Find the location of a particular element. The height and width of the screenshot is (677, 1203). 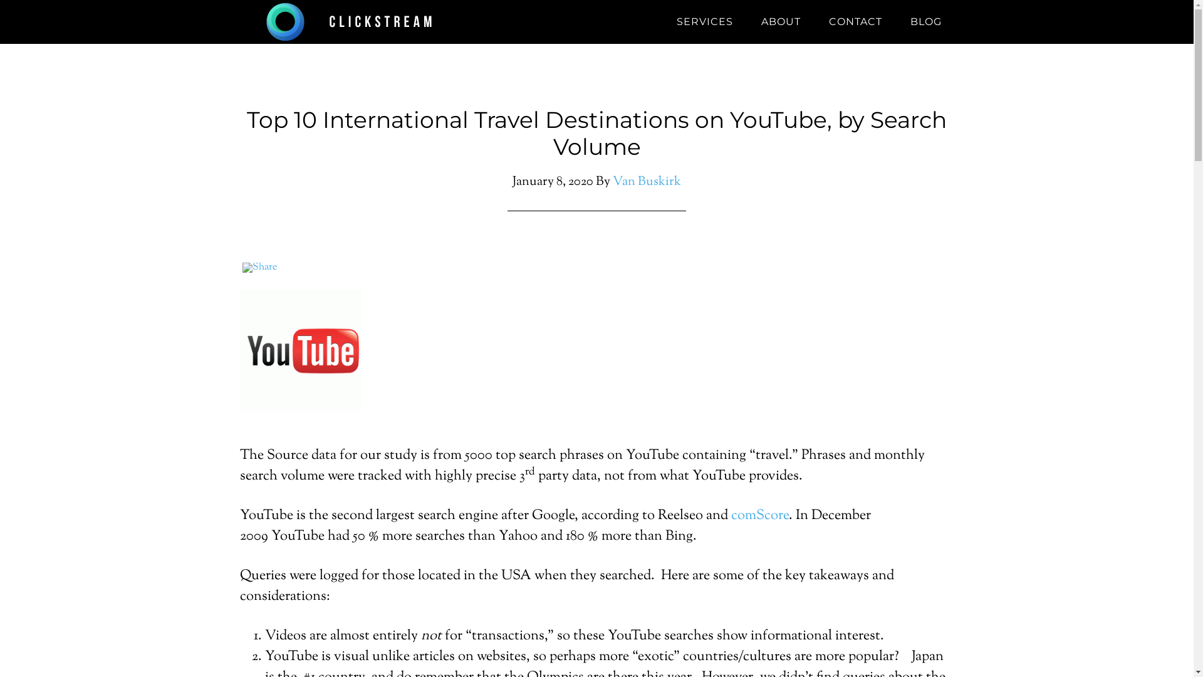

SERVICES is located at coordinates (705, 22).